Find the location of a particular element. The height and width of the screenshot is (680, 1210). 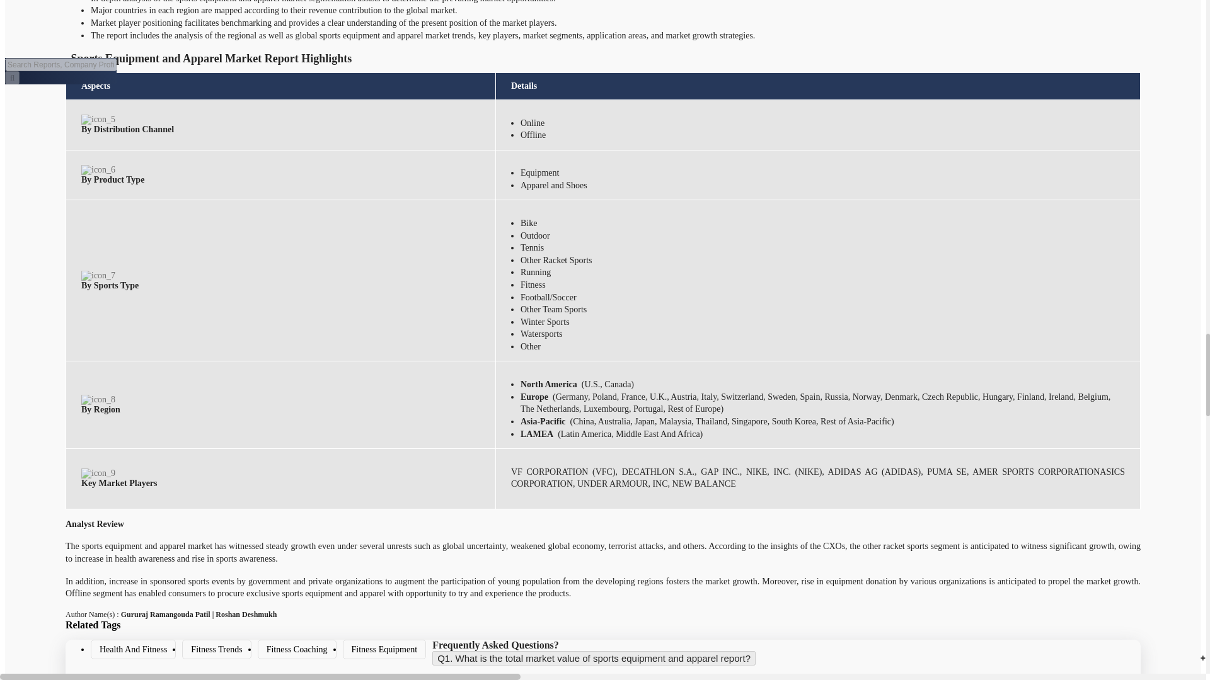

Fitness Trends is located at coordinates (216, 650).